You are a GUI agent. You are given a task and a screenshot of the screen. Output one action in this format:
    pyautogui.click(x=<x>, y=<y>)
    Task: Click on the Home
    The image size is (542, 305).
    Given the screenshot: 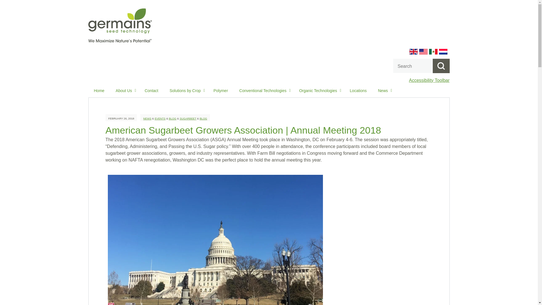 What is the action you would take?
    pyautogui.click(x=99, y=90)
    